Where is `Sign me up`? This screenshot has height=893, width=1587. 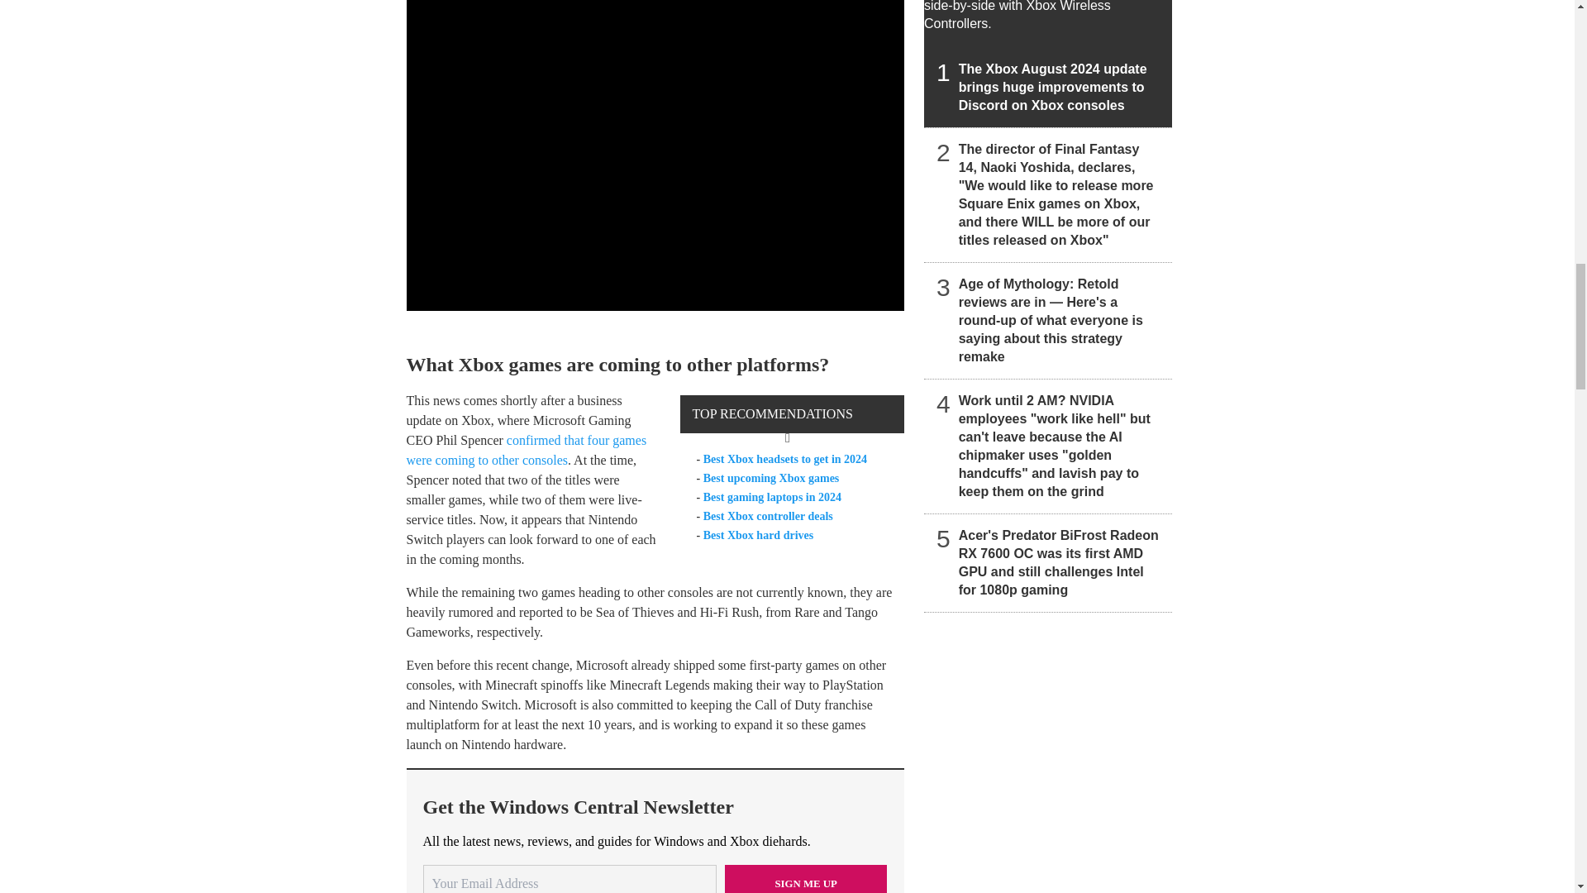
Sign me up is located at coordinates (806, 879).